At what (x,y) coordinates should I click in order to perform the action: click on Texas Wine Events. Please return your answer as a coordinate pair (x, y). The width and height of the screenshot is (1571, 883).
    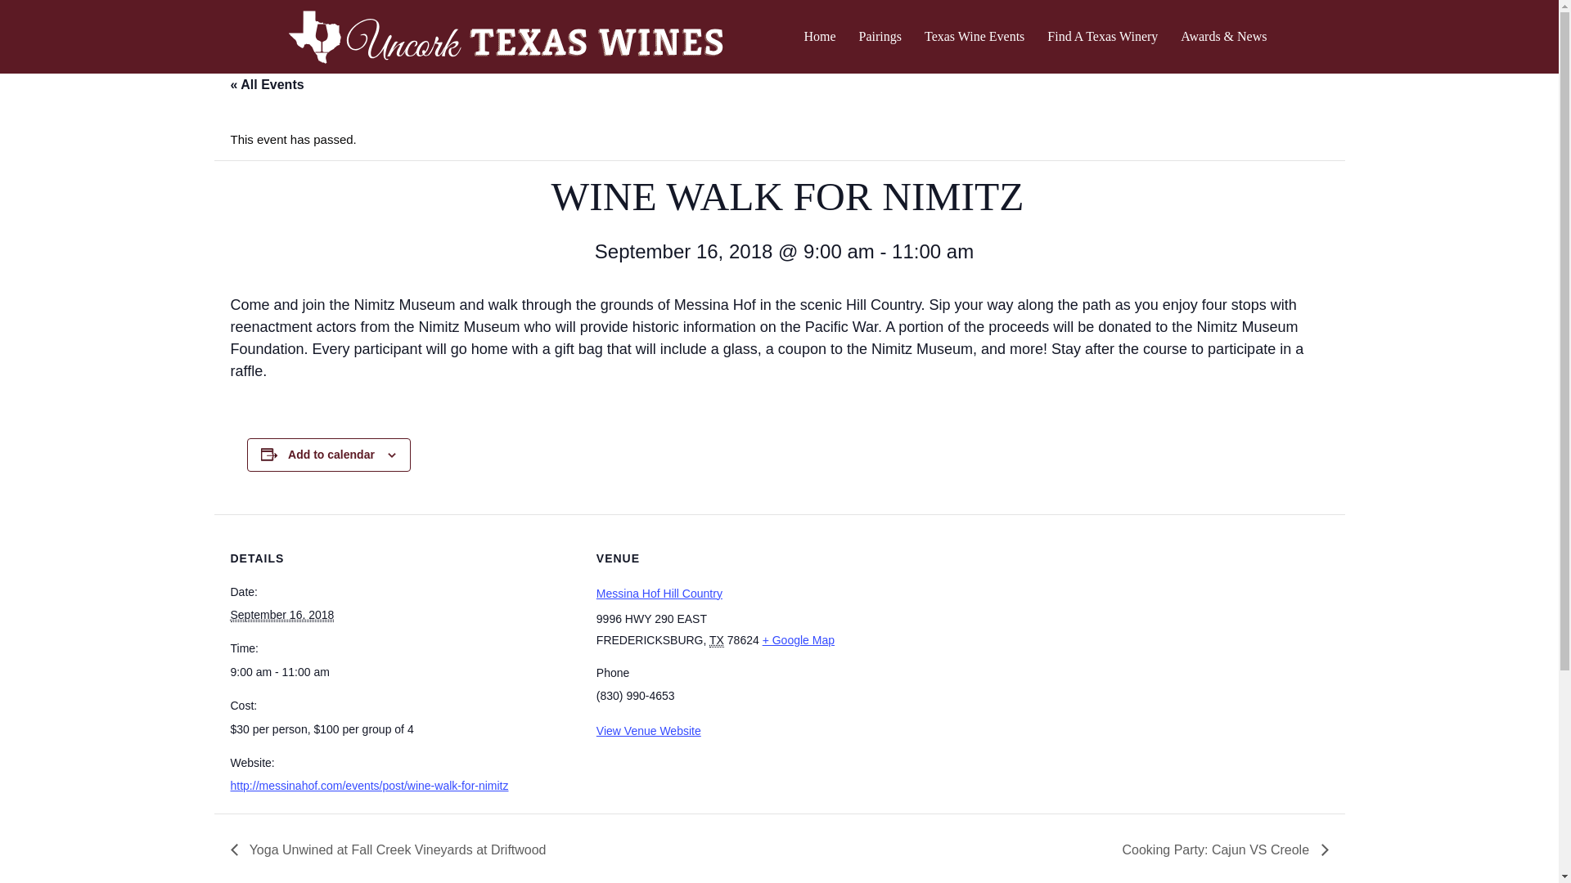
    Looking at the image, I should click on (974, 37).